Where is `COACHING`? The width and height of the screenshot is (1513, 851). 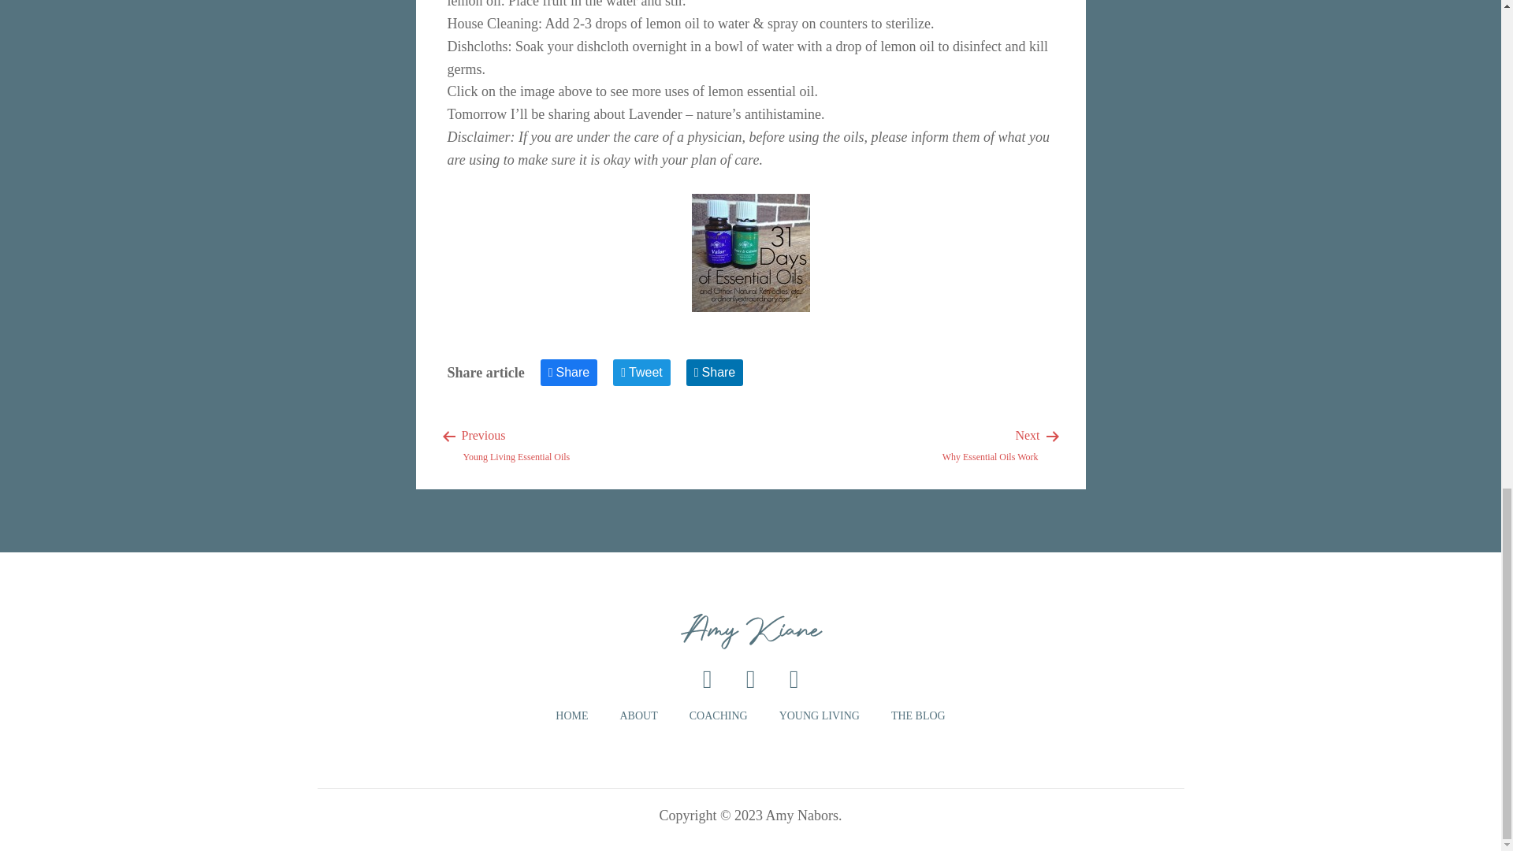 COACHING is located at coordinates (571, 715).